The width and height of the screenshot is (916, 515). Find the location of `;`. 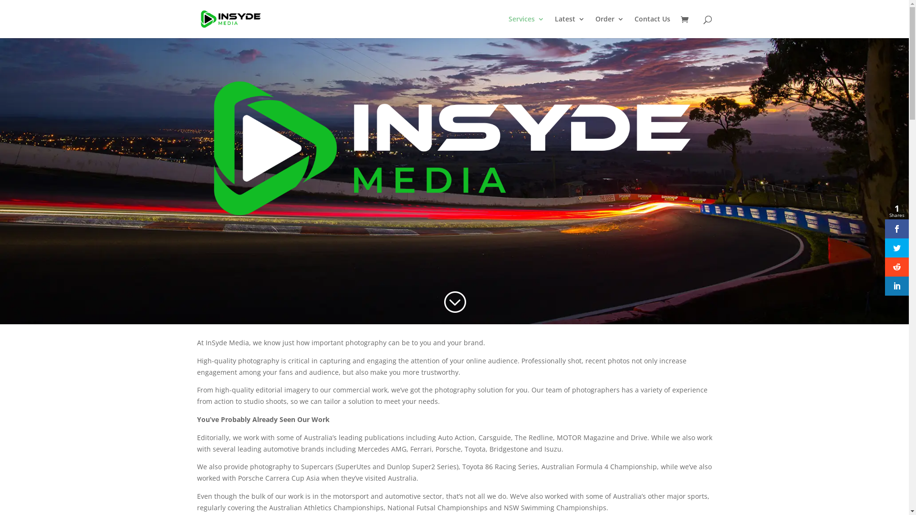

; is located at coordinates (454, 302).